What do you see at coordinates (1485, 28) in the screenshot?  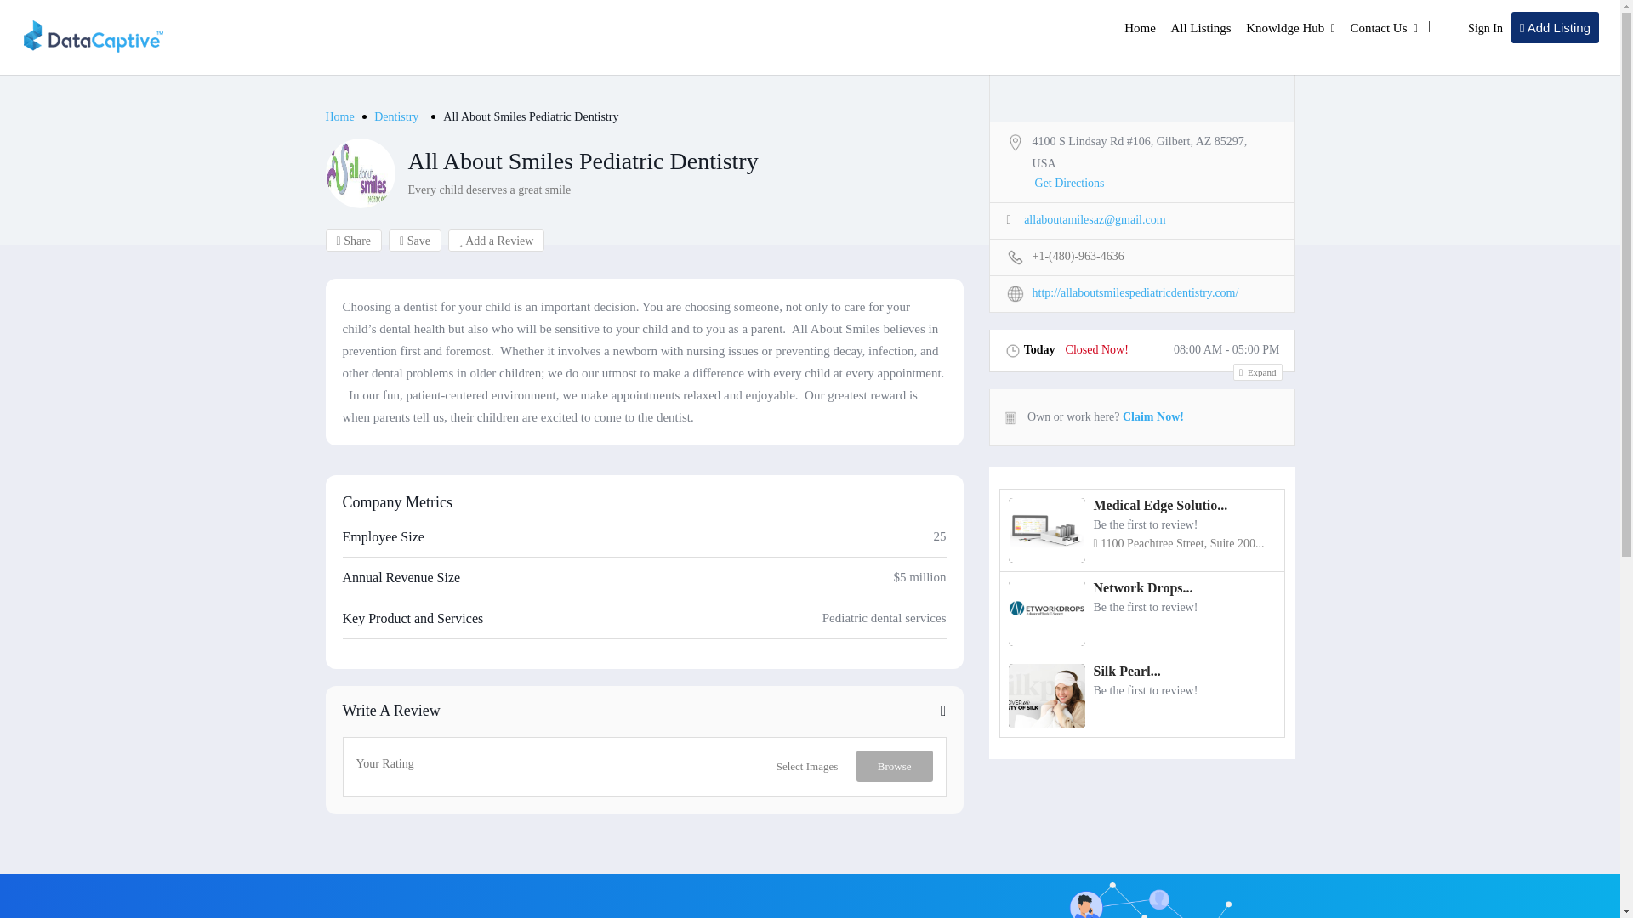 I see `Sign In` at bounding box center [1485, 28].